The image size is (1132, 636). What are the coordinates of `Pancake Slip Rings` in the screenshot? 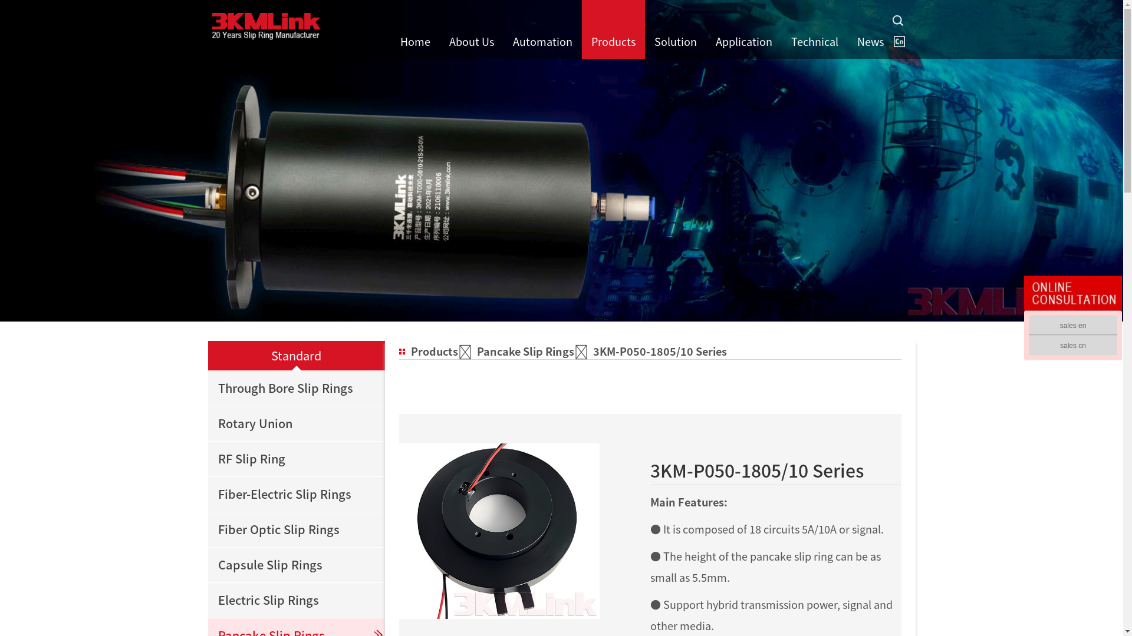 It's located at (534, 351).